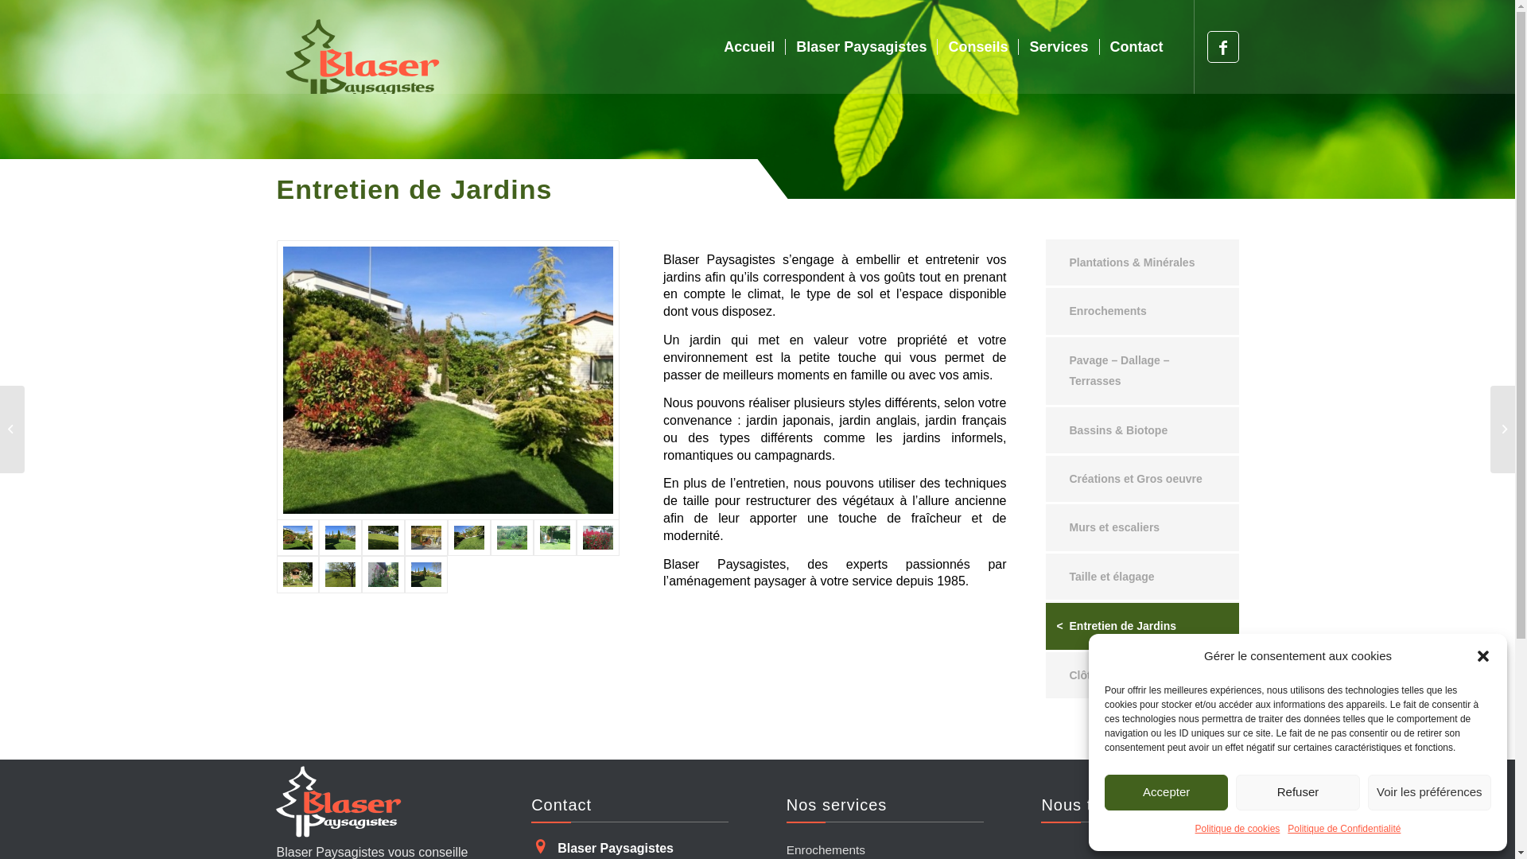 This screenshot has height=859, width=1527. I want to click on Bassins & Biotope, so click(1142, 430).